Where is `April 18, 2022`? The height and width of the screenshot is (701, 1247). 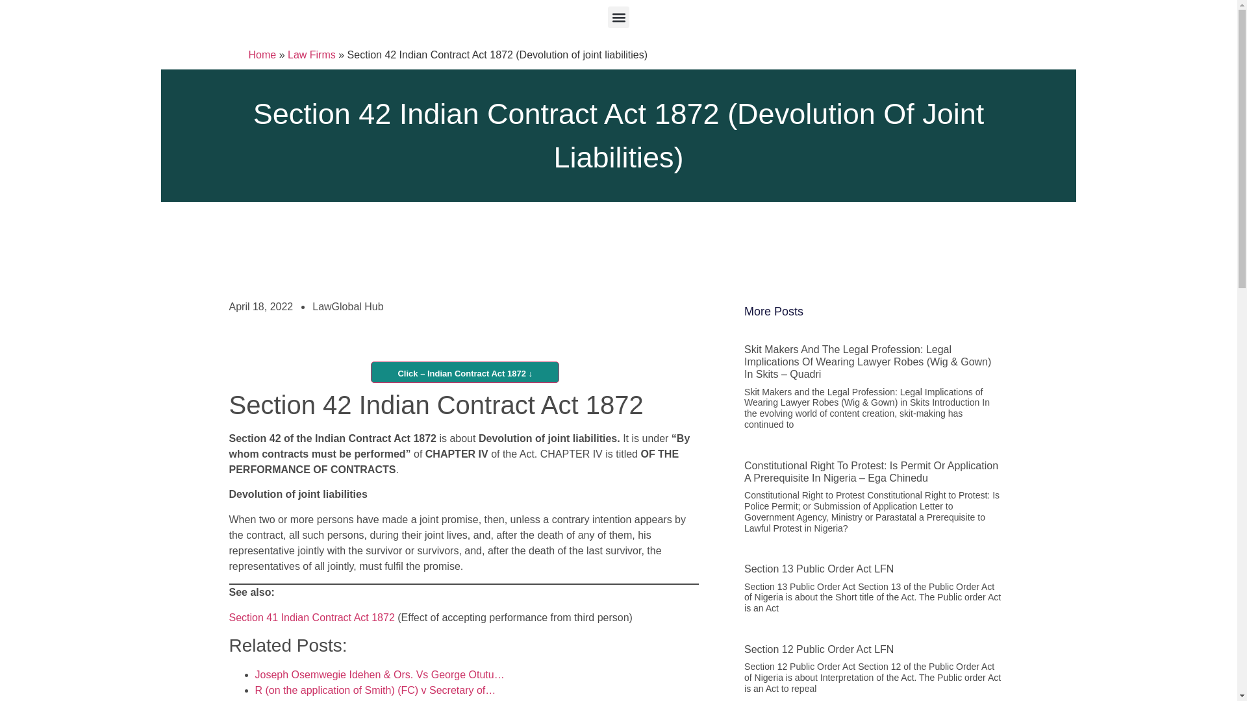
April 18, 2022 is located at coordinates (260, 306).